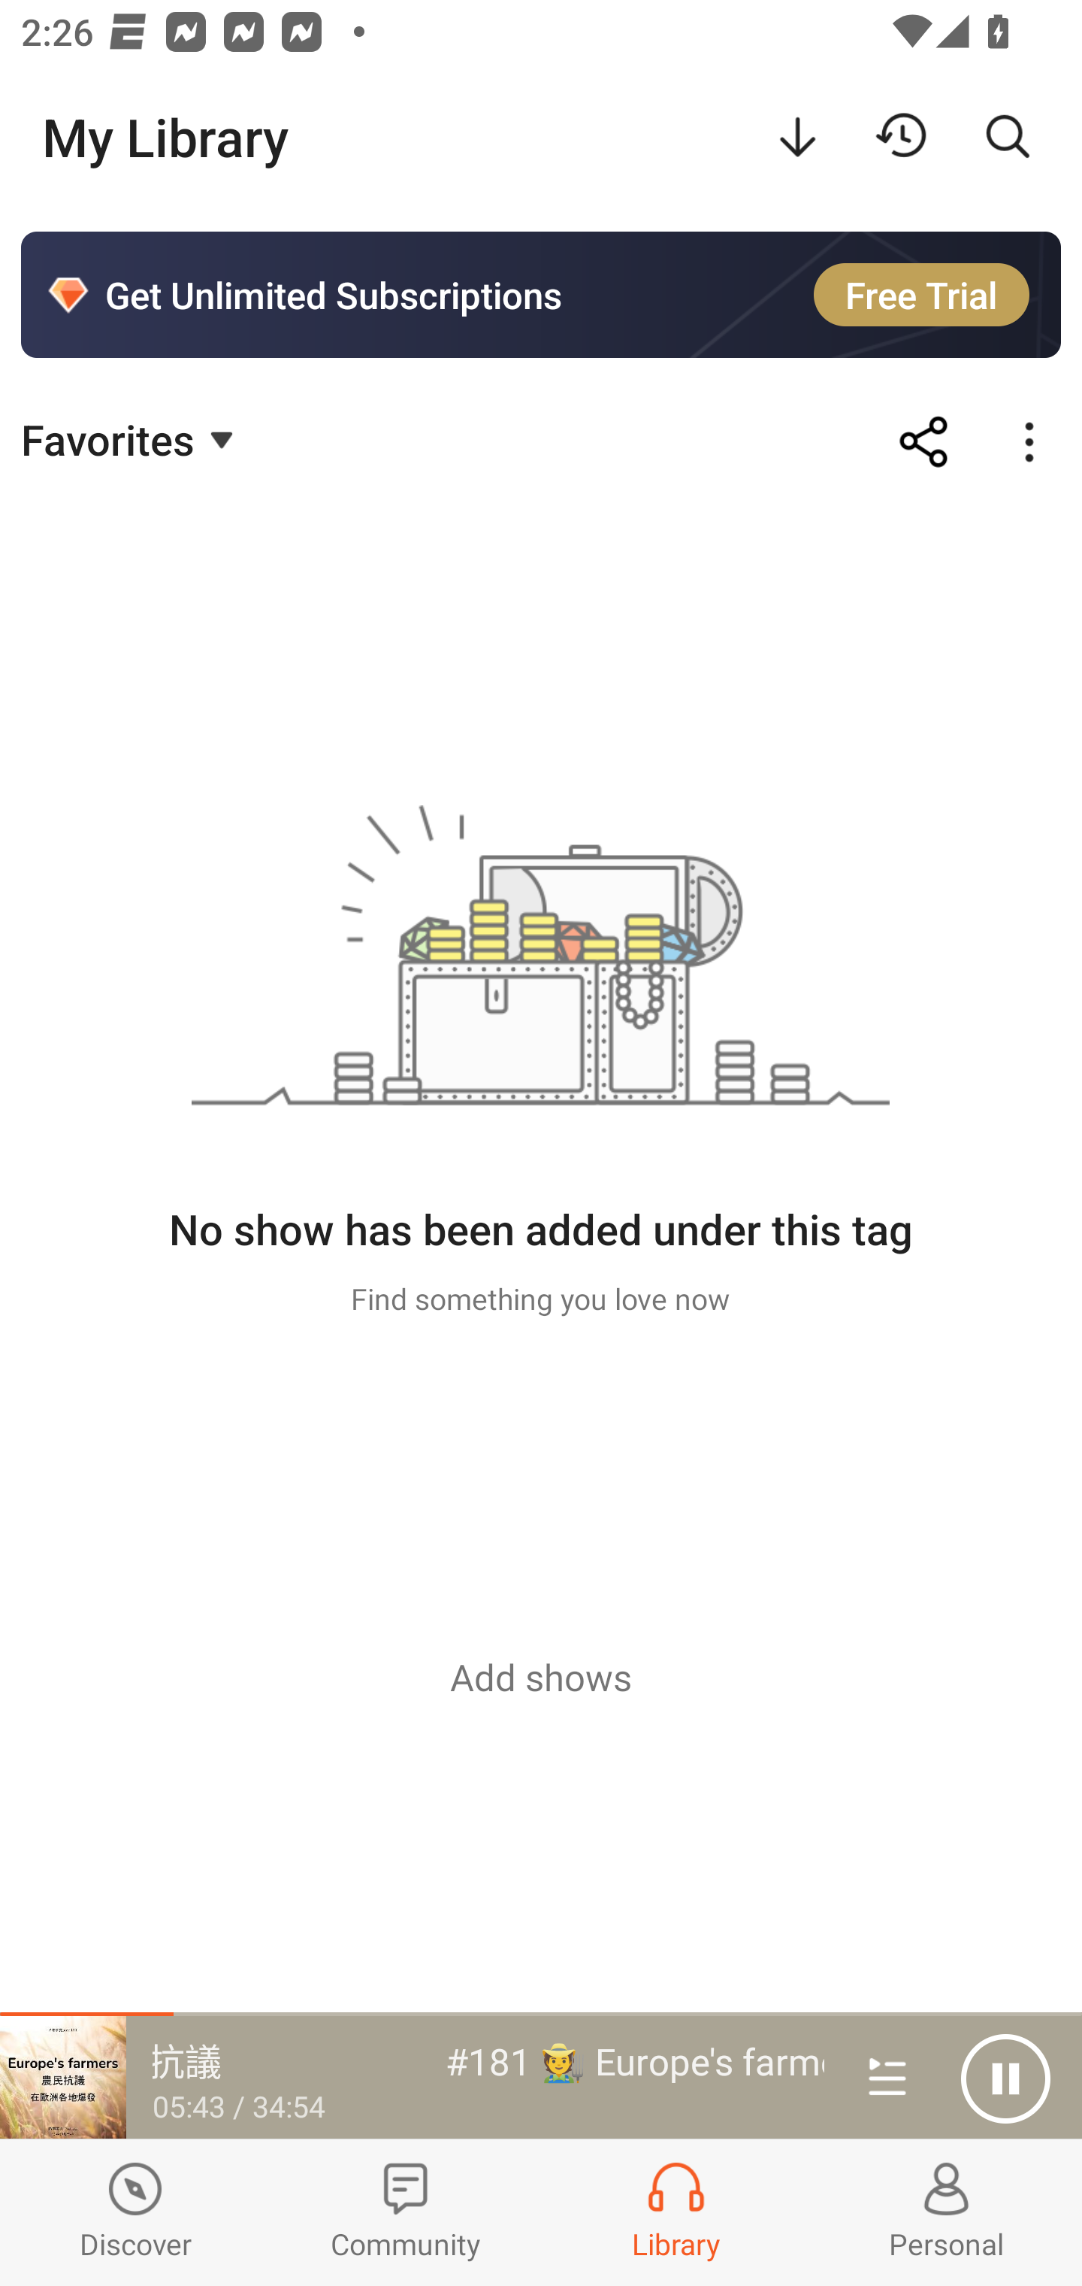  I want to click on Favorites, so click(131, 438).